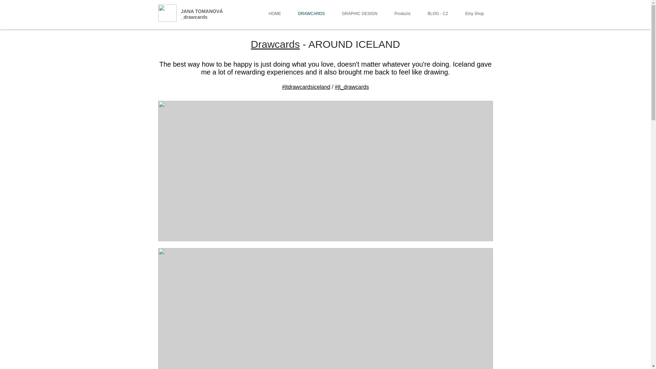 The width and height of the screenshot is (656, 369). I want to click on BLOG - CZ, so click(438, 14).